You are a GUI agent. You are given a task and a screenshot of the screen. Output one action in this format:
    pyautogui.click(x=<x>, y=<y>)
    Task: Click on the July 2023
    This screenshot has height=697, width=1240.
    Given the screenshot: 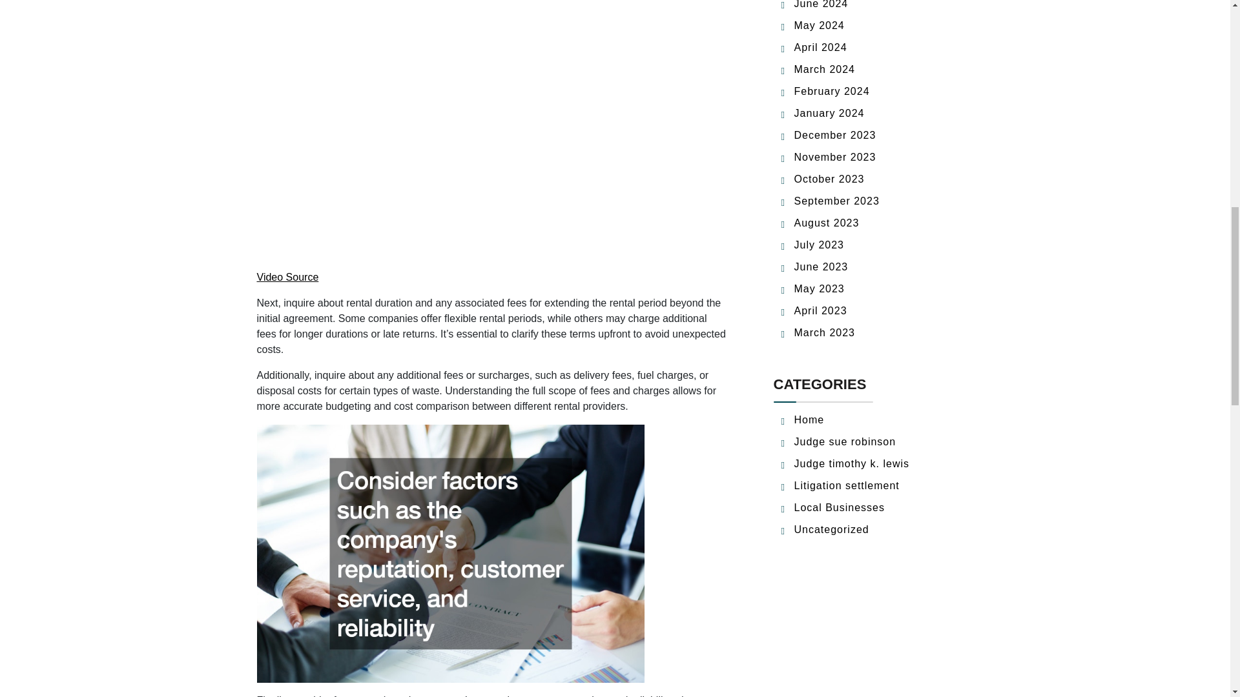 What is the action you would take?
    pyautogui.click(x=819, y=245)
    